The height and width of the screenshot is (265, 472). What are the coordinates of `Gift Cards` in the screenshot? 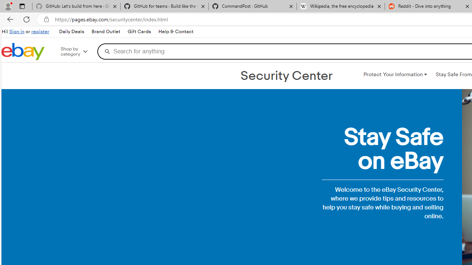 It's located at (139, 32).